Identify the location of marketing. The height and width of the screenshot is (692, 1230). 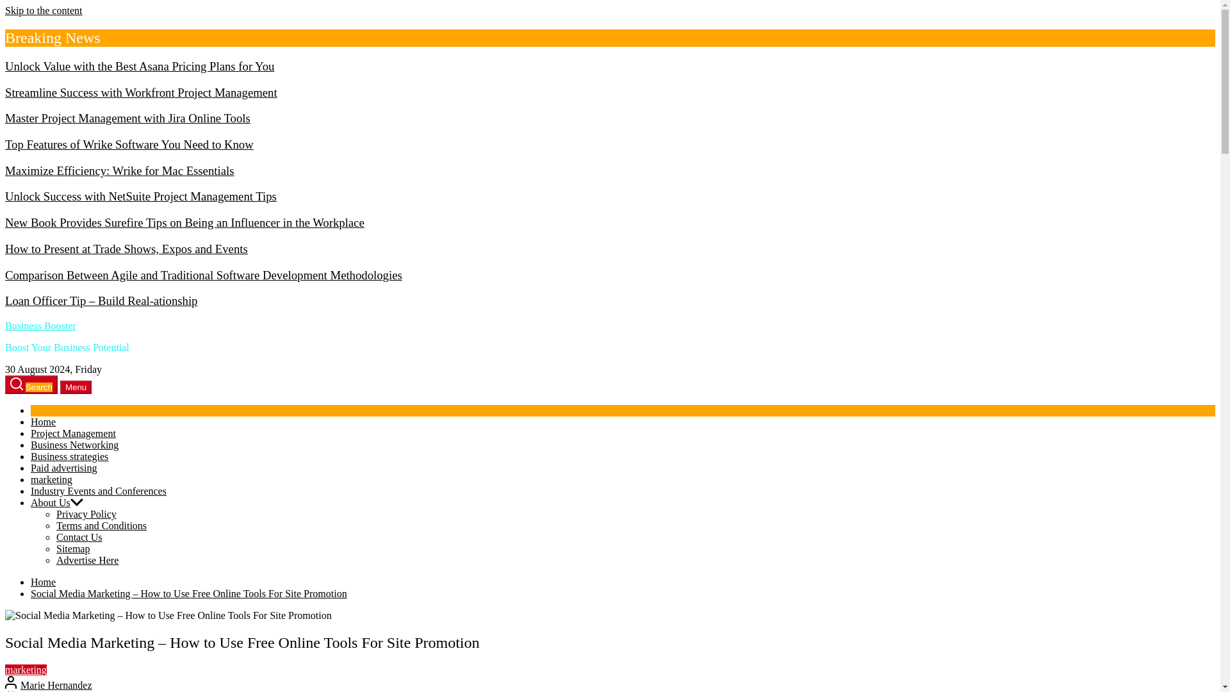
(51, 479).